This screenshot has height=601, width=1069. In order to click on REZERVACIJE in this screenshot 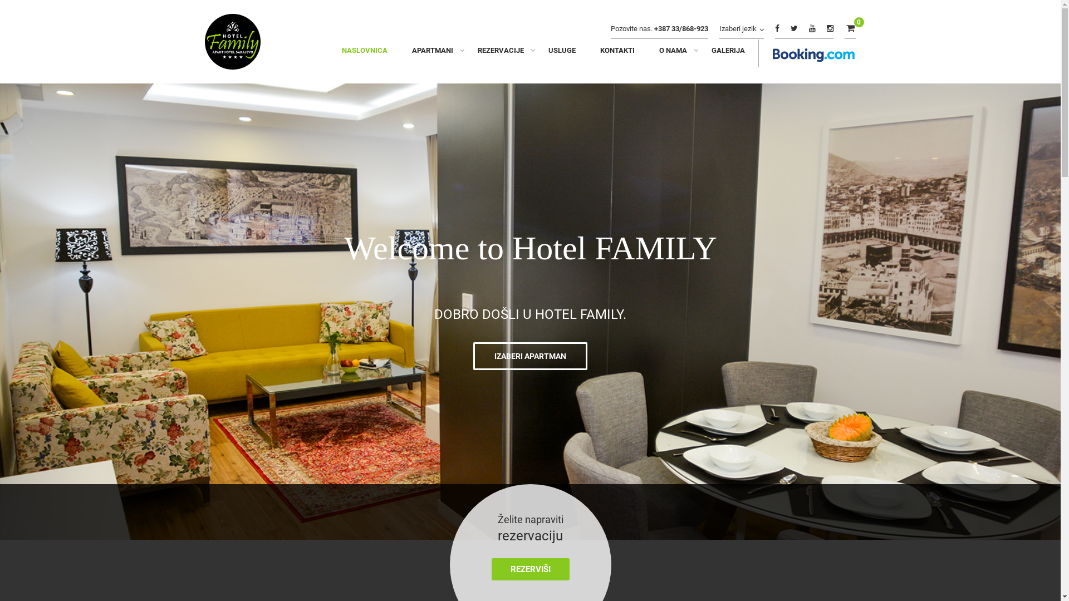, I will do `click(501, 53)`.